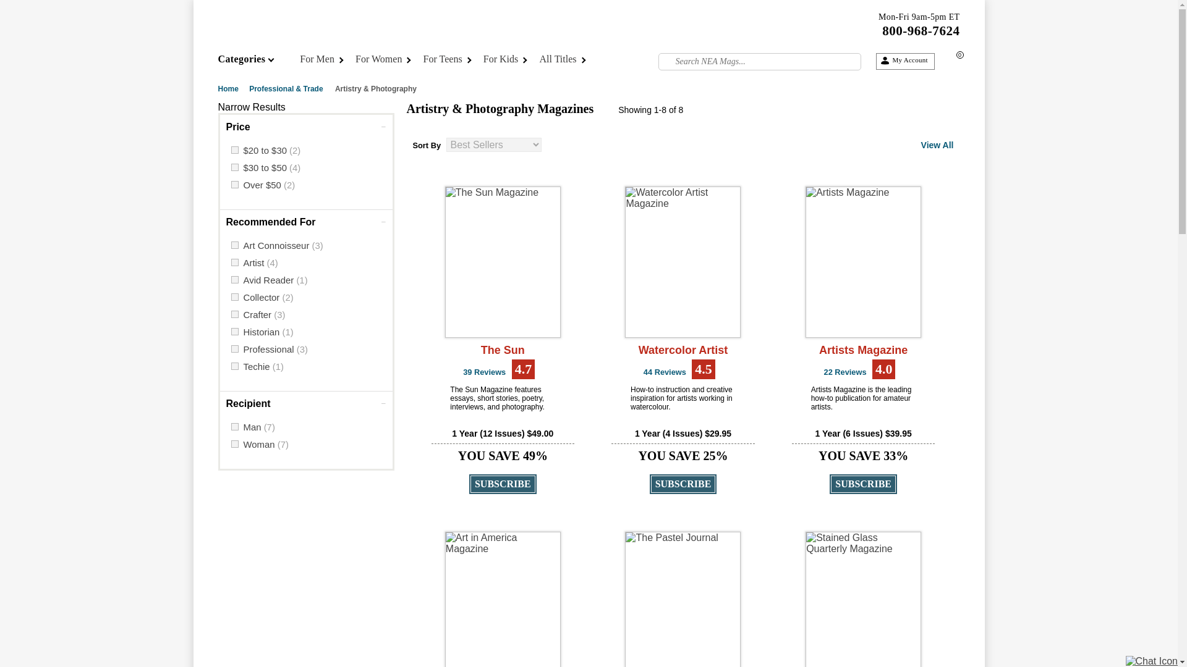  What do you see at coordinates (920, 30) in the screenshot?
I see `800-968-7624` at bounding box center [920, 30].